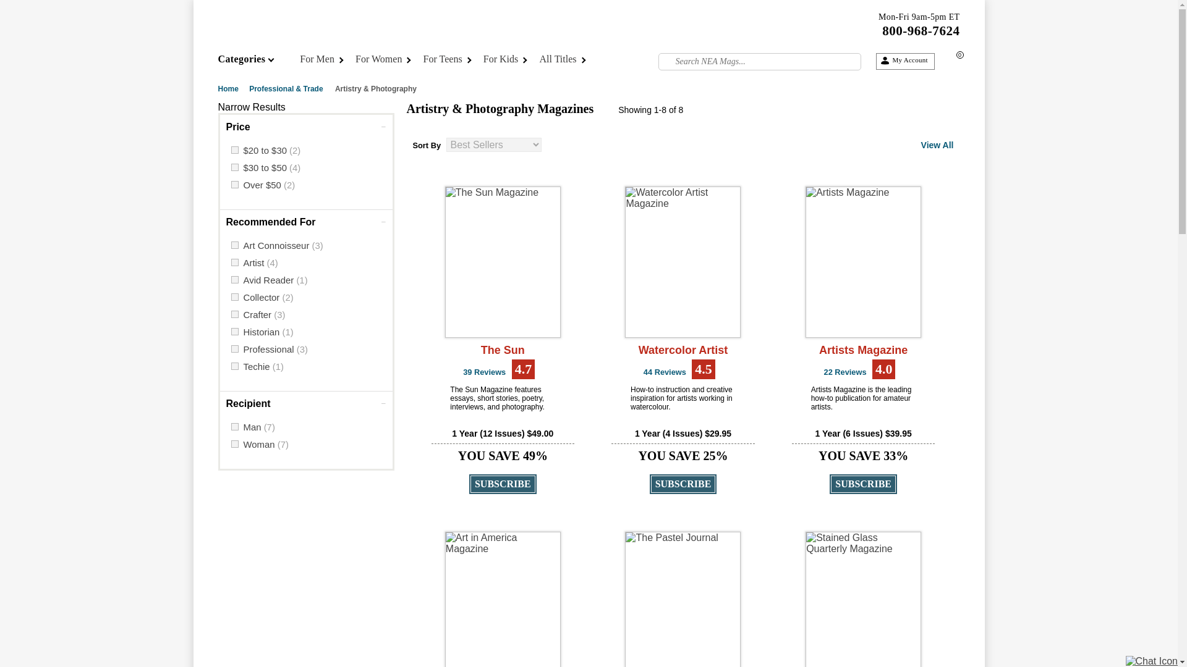  What do you see at coordinates (920, 30) in the screenshot?
I see `800-968-7624` at bounding box center [920, 30].